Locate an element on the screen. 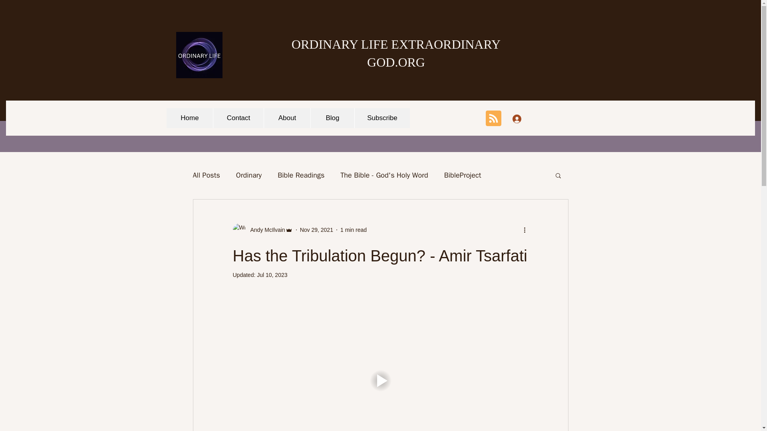 The width and height of the screenshot is (767, 431). Ordinary is located at coordinates (248, 175).